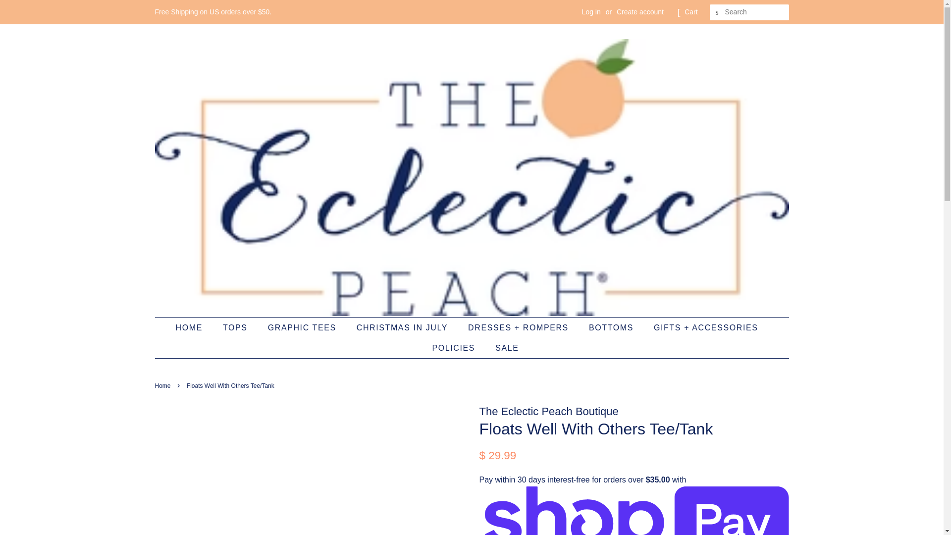  I want to click on TOPS, so click(237, 327).